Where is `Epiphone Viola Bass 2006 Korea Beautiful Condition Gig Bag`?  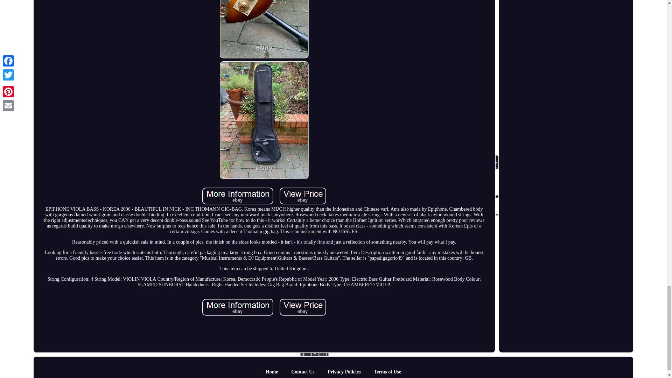
Epiphone Viola Bass 2006 Korea Beautiful Condition Gig Bag is located at coordinates (302, 307).